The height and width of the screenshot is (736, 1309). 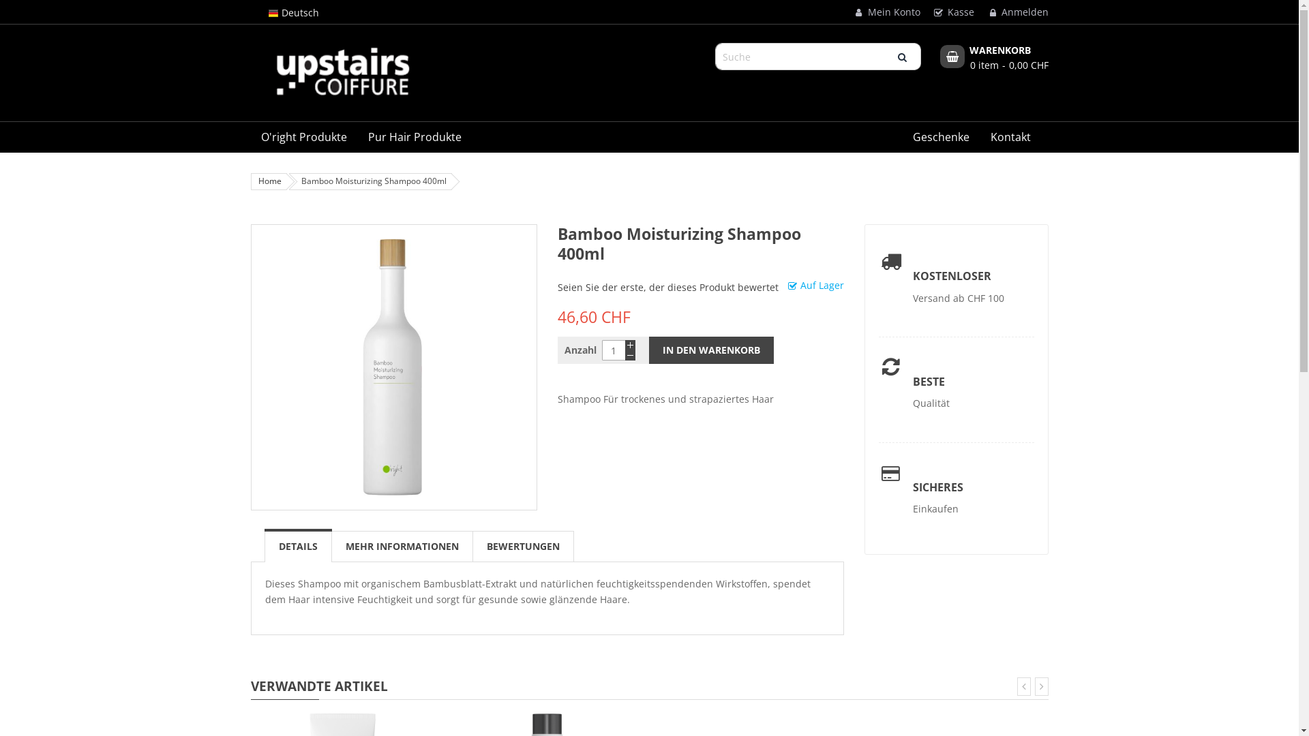 I want to click on Pur Hair Produkte, so click(x=415, y=138).